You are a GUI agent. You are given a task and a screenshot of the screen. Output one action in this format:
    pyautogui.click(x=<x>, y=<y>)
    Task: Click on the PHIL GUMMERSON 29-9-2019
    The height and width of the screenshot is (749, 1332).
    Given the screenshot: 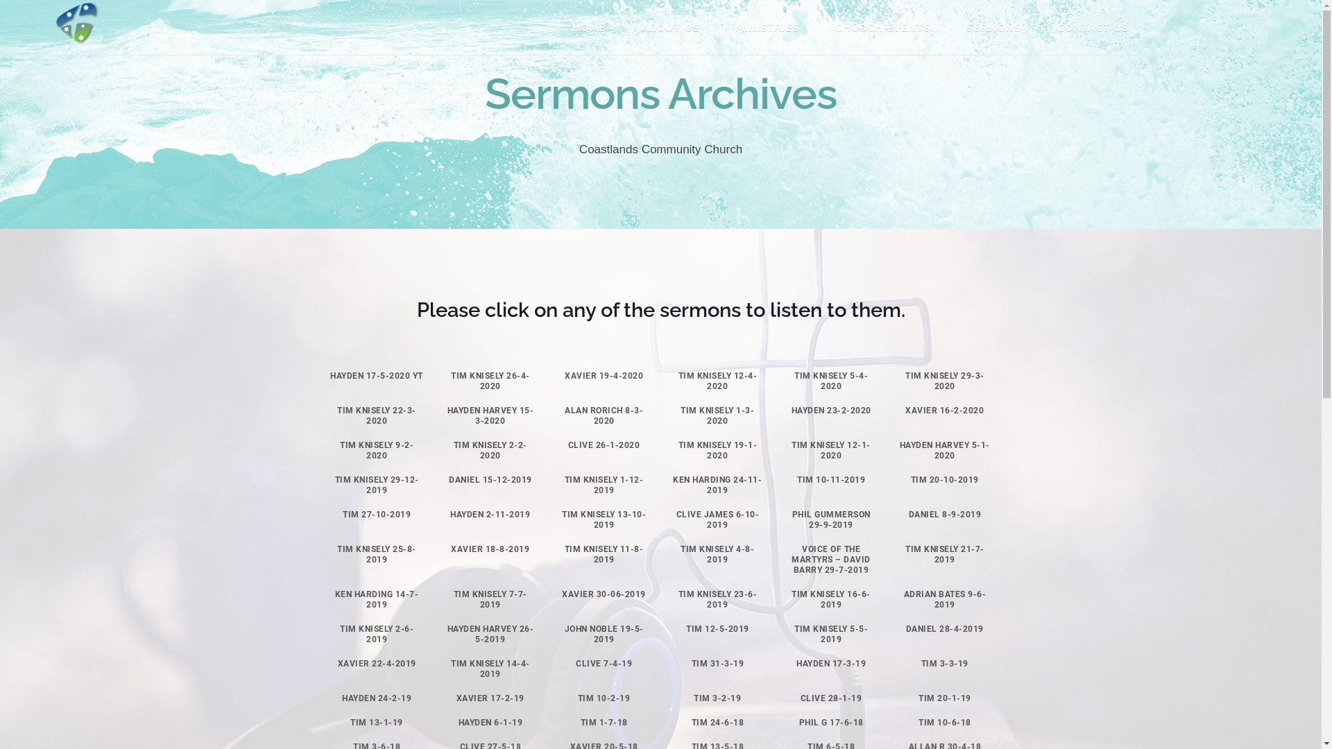 What is the action you would take?
    pyautogui.click(x=831, y=520)
    